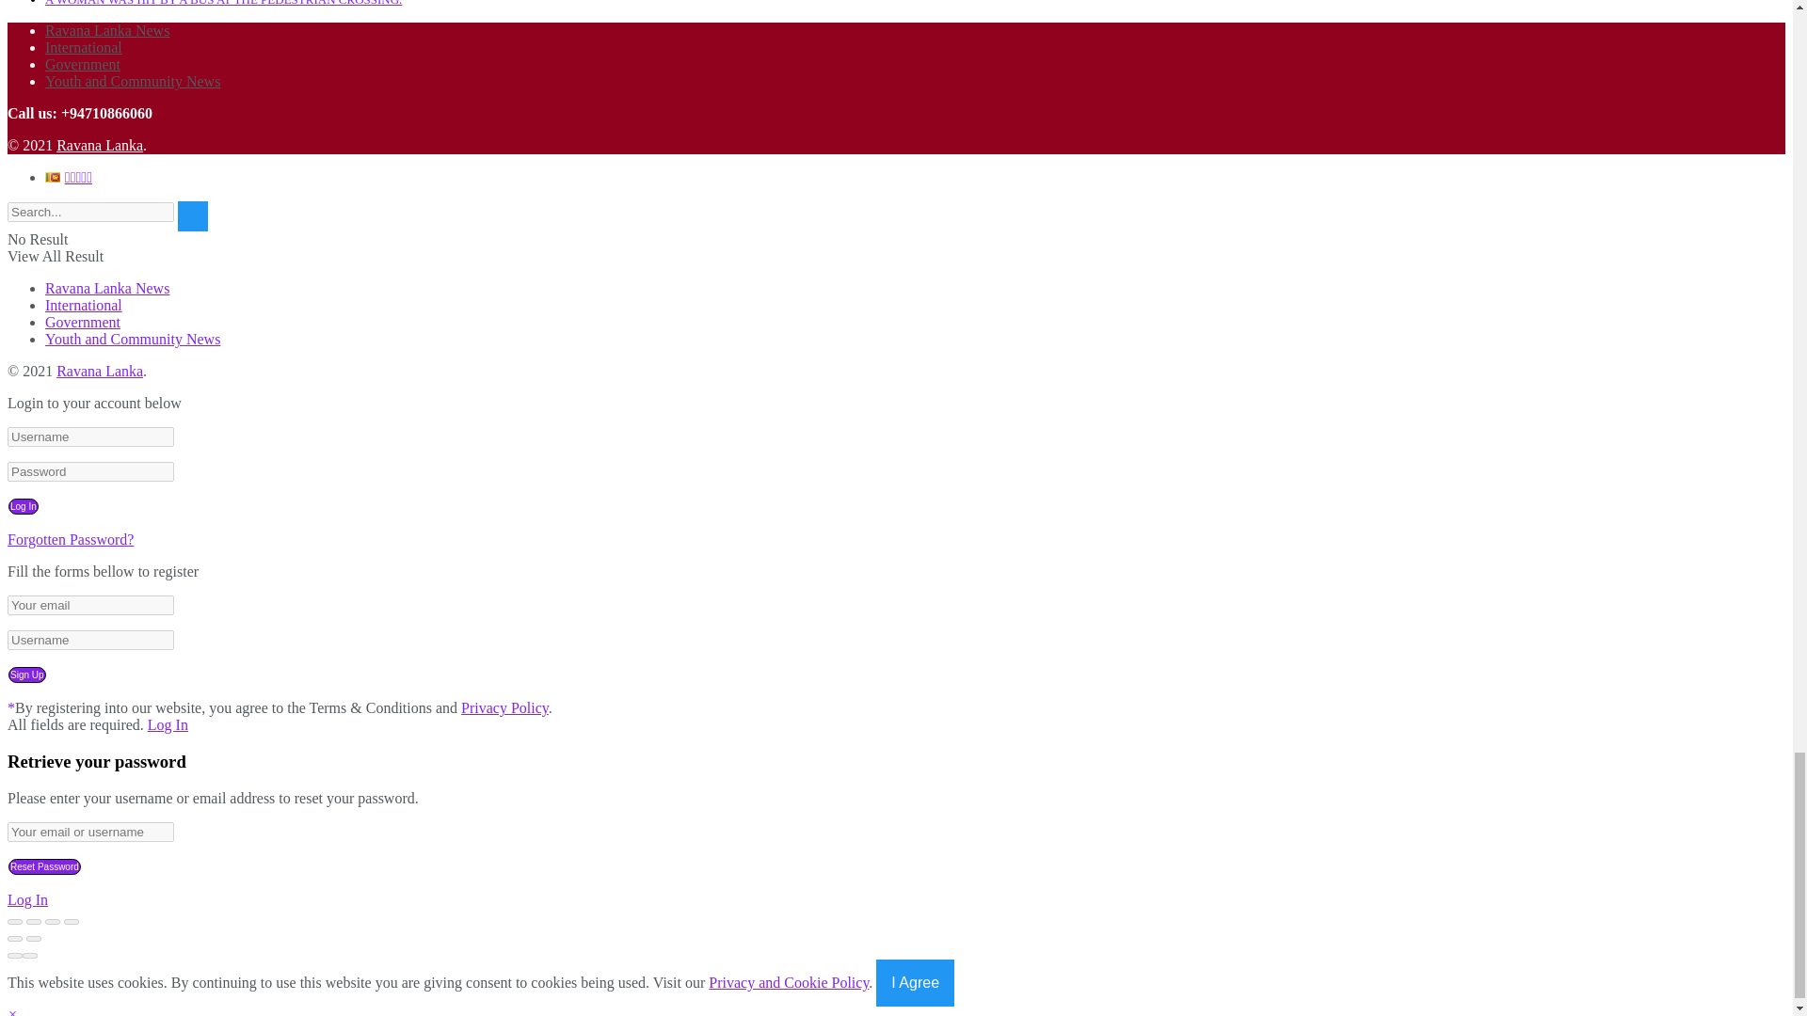  What do you see at coordinates (45, 865) in the screenshot?
I see `Reset Password` at bounding box center [45, 865].